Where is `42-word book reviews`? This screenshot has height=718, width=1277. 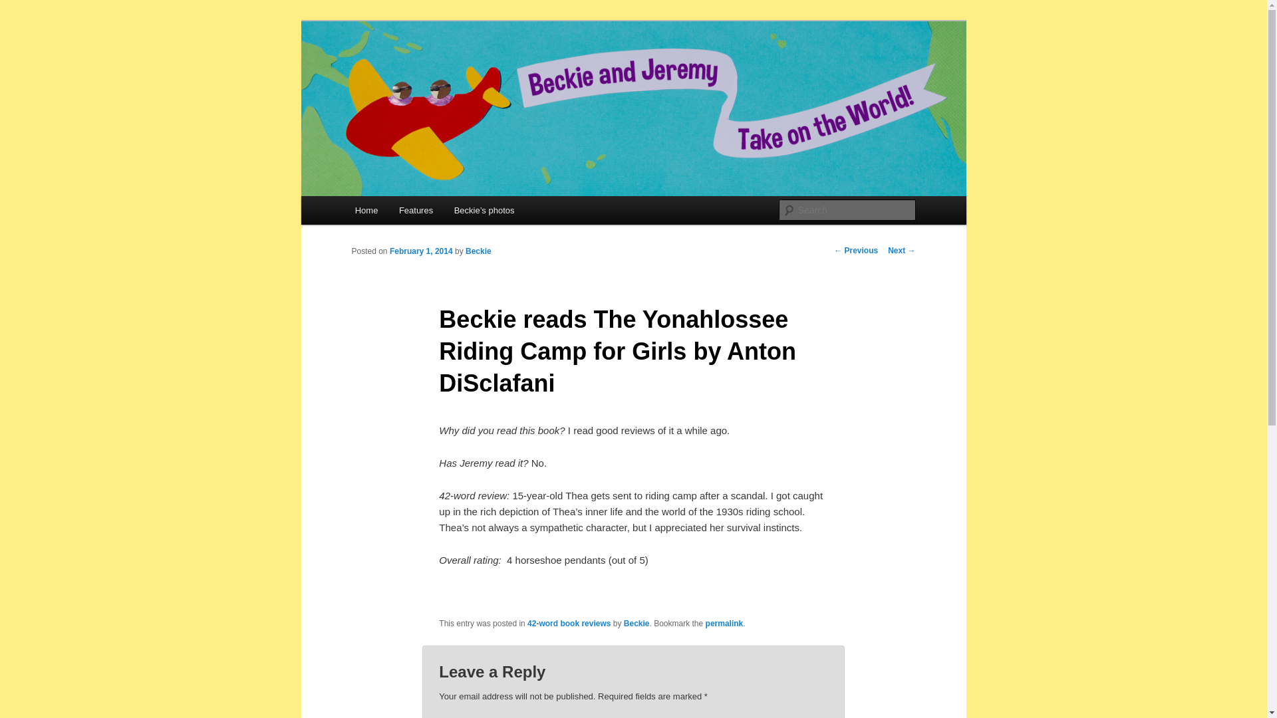
42-word book reviews is located at coordinates (568, 622).